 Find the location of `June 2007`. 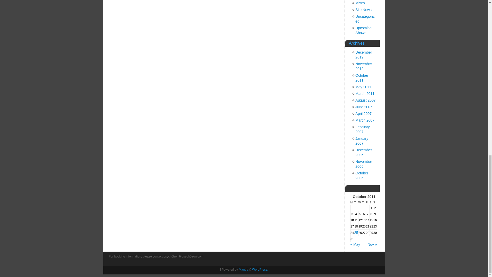

June 2007 is located at coordinates (363, 107).